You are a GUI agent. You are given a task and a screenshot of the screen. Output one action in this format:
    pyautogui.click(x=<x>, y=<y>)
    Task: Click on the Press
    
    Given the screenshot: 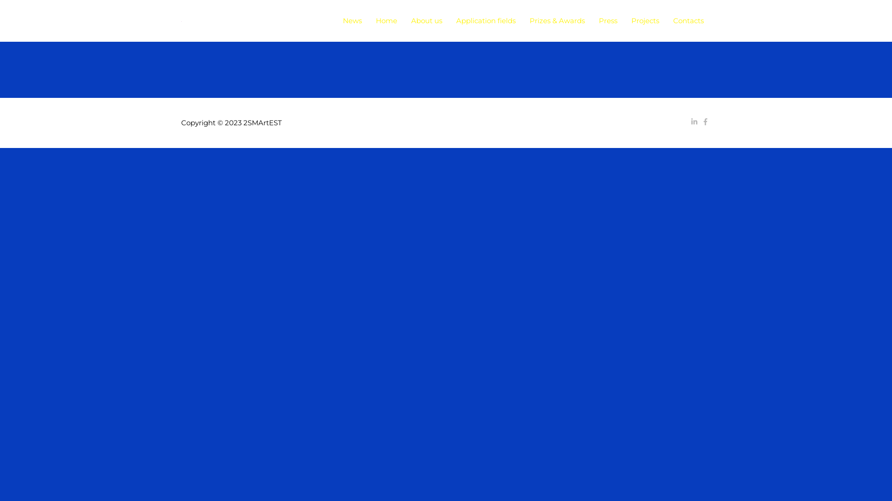 What is the action you would take?
    pyautogui.click(x=608, y=21)
    